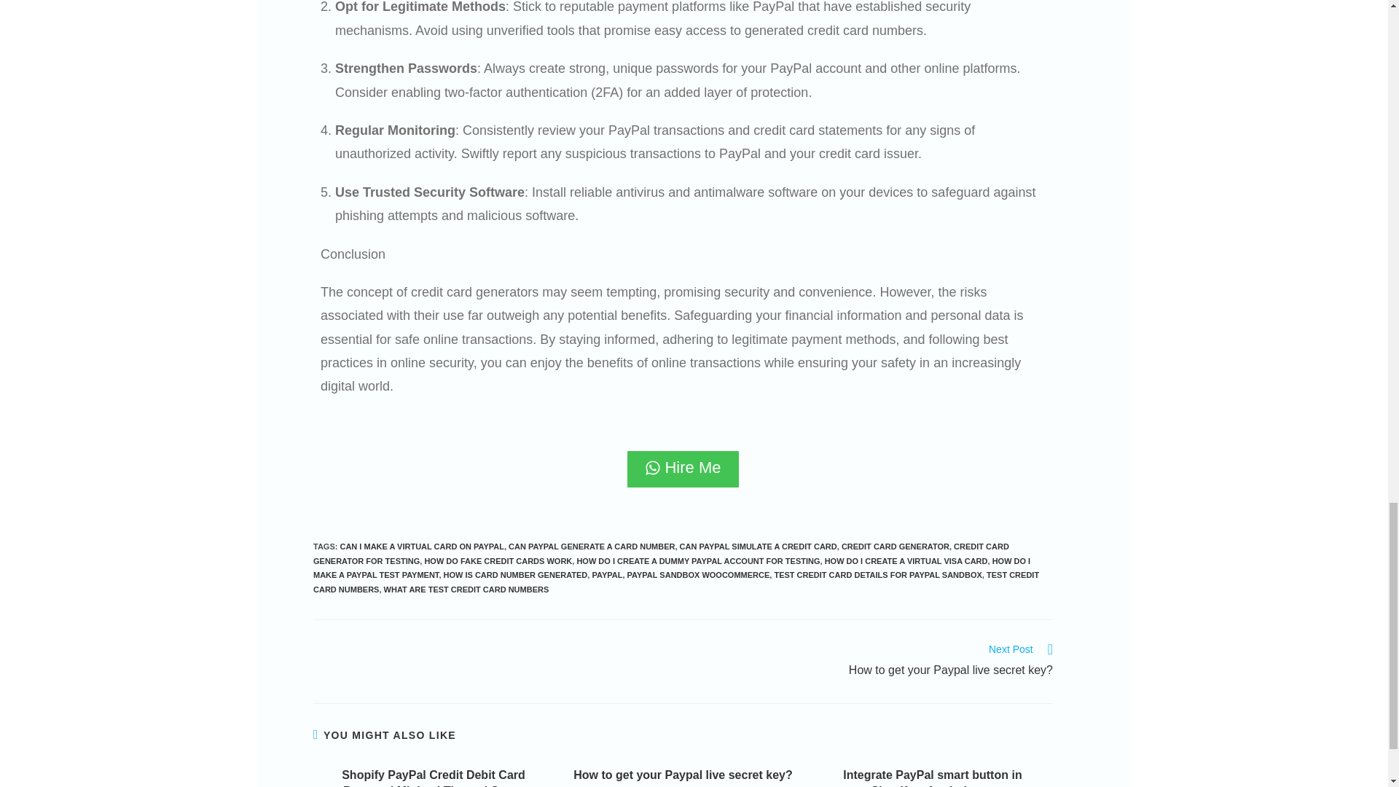 This screenshot has height=787, width=1399. Describe the element at coordinates (676, 582) in the screenshot. I see `TEST CREDIT CARD NUMBERS` at that location.